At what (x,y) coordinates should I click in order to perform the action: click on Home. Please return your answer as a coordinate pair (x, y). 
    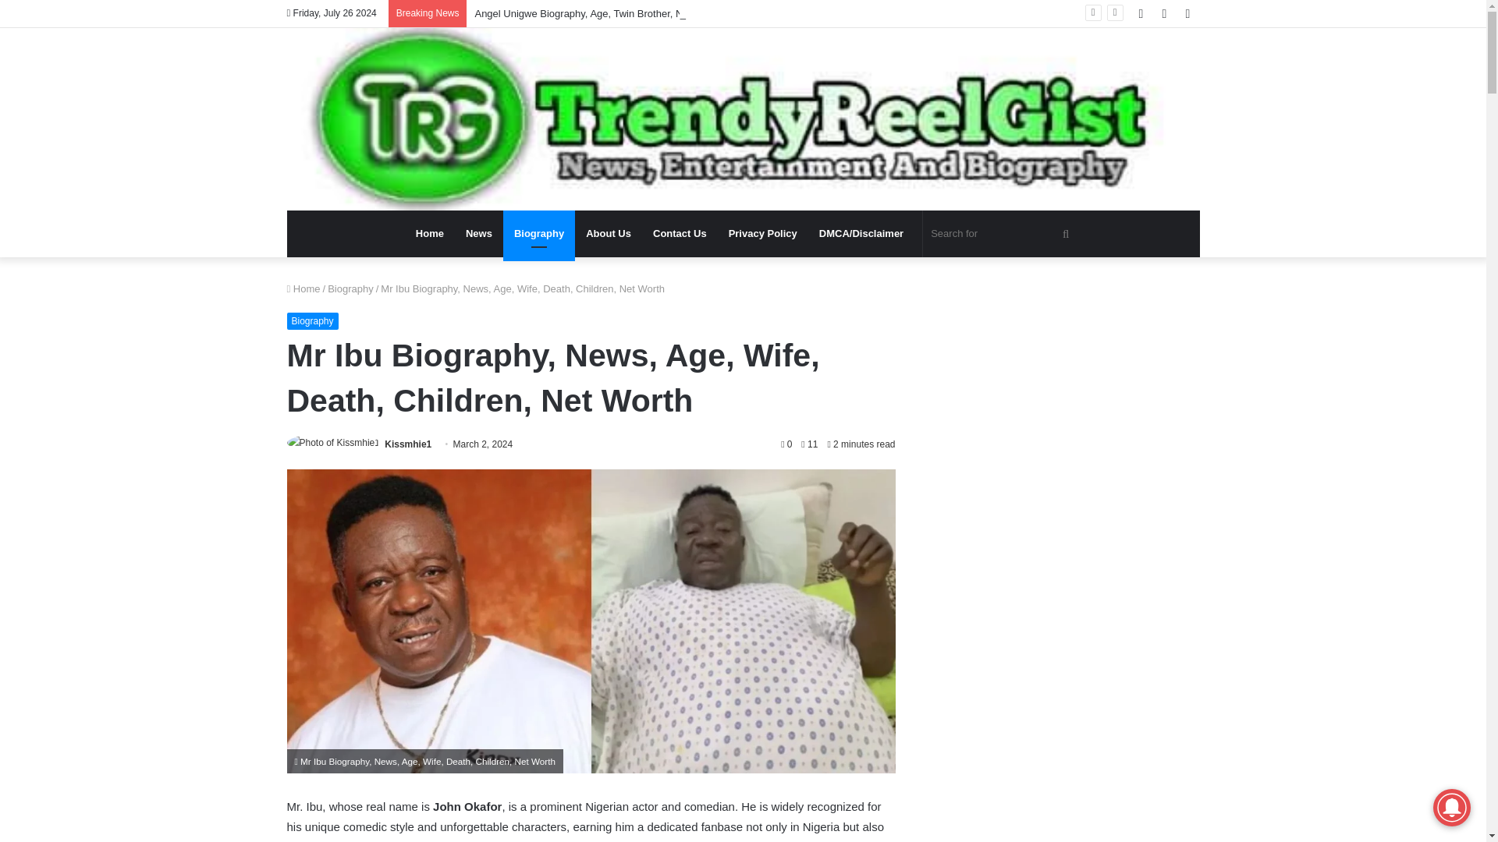
    Looking at the image, I should click on (304, 288).